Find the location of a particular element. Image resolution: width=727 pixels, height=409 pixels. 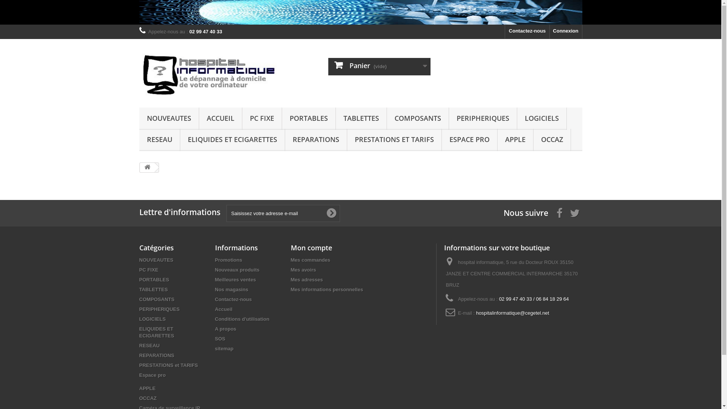

TABLETTES is located at coordinates (154, 289).